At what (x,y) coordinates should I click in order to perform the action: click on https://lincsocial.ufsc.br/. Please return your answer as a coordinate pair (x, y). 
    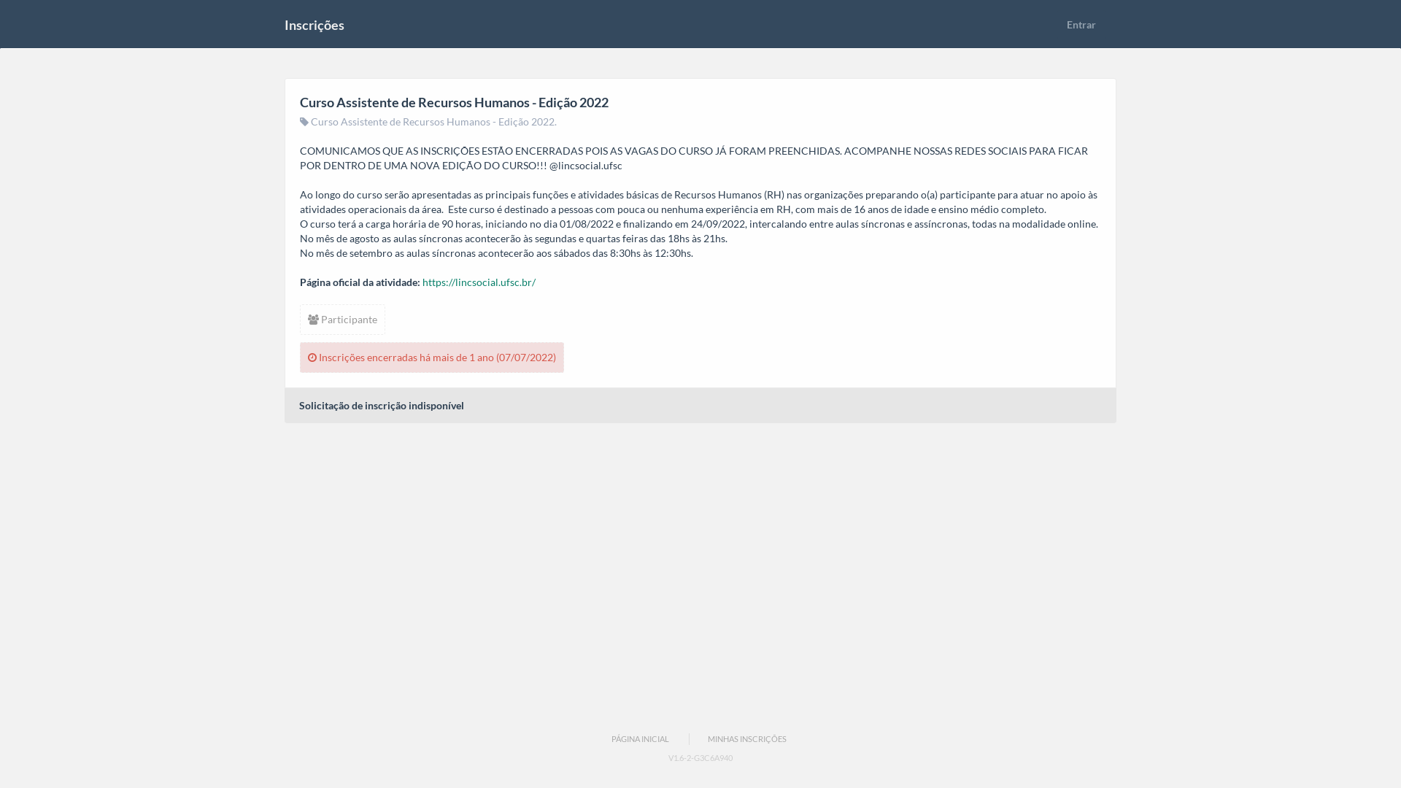
    Looking at the image, I should click on (479, 282).